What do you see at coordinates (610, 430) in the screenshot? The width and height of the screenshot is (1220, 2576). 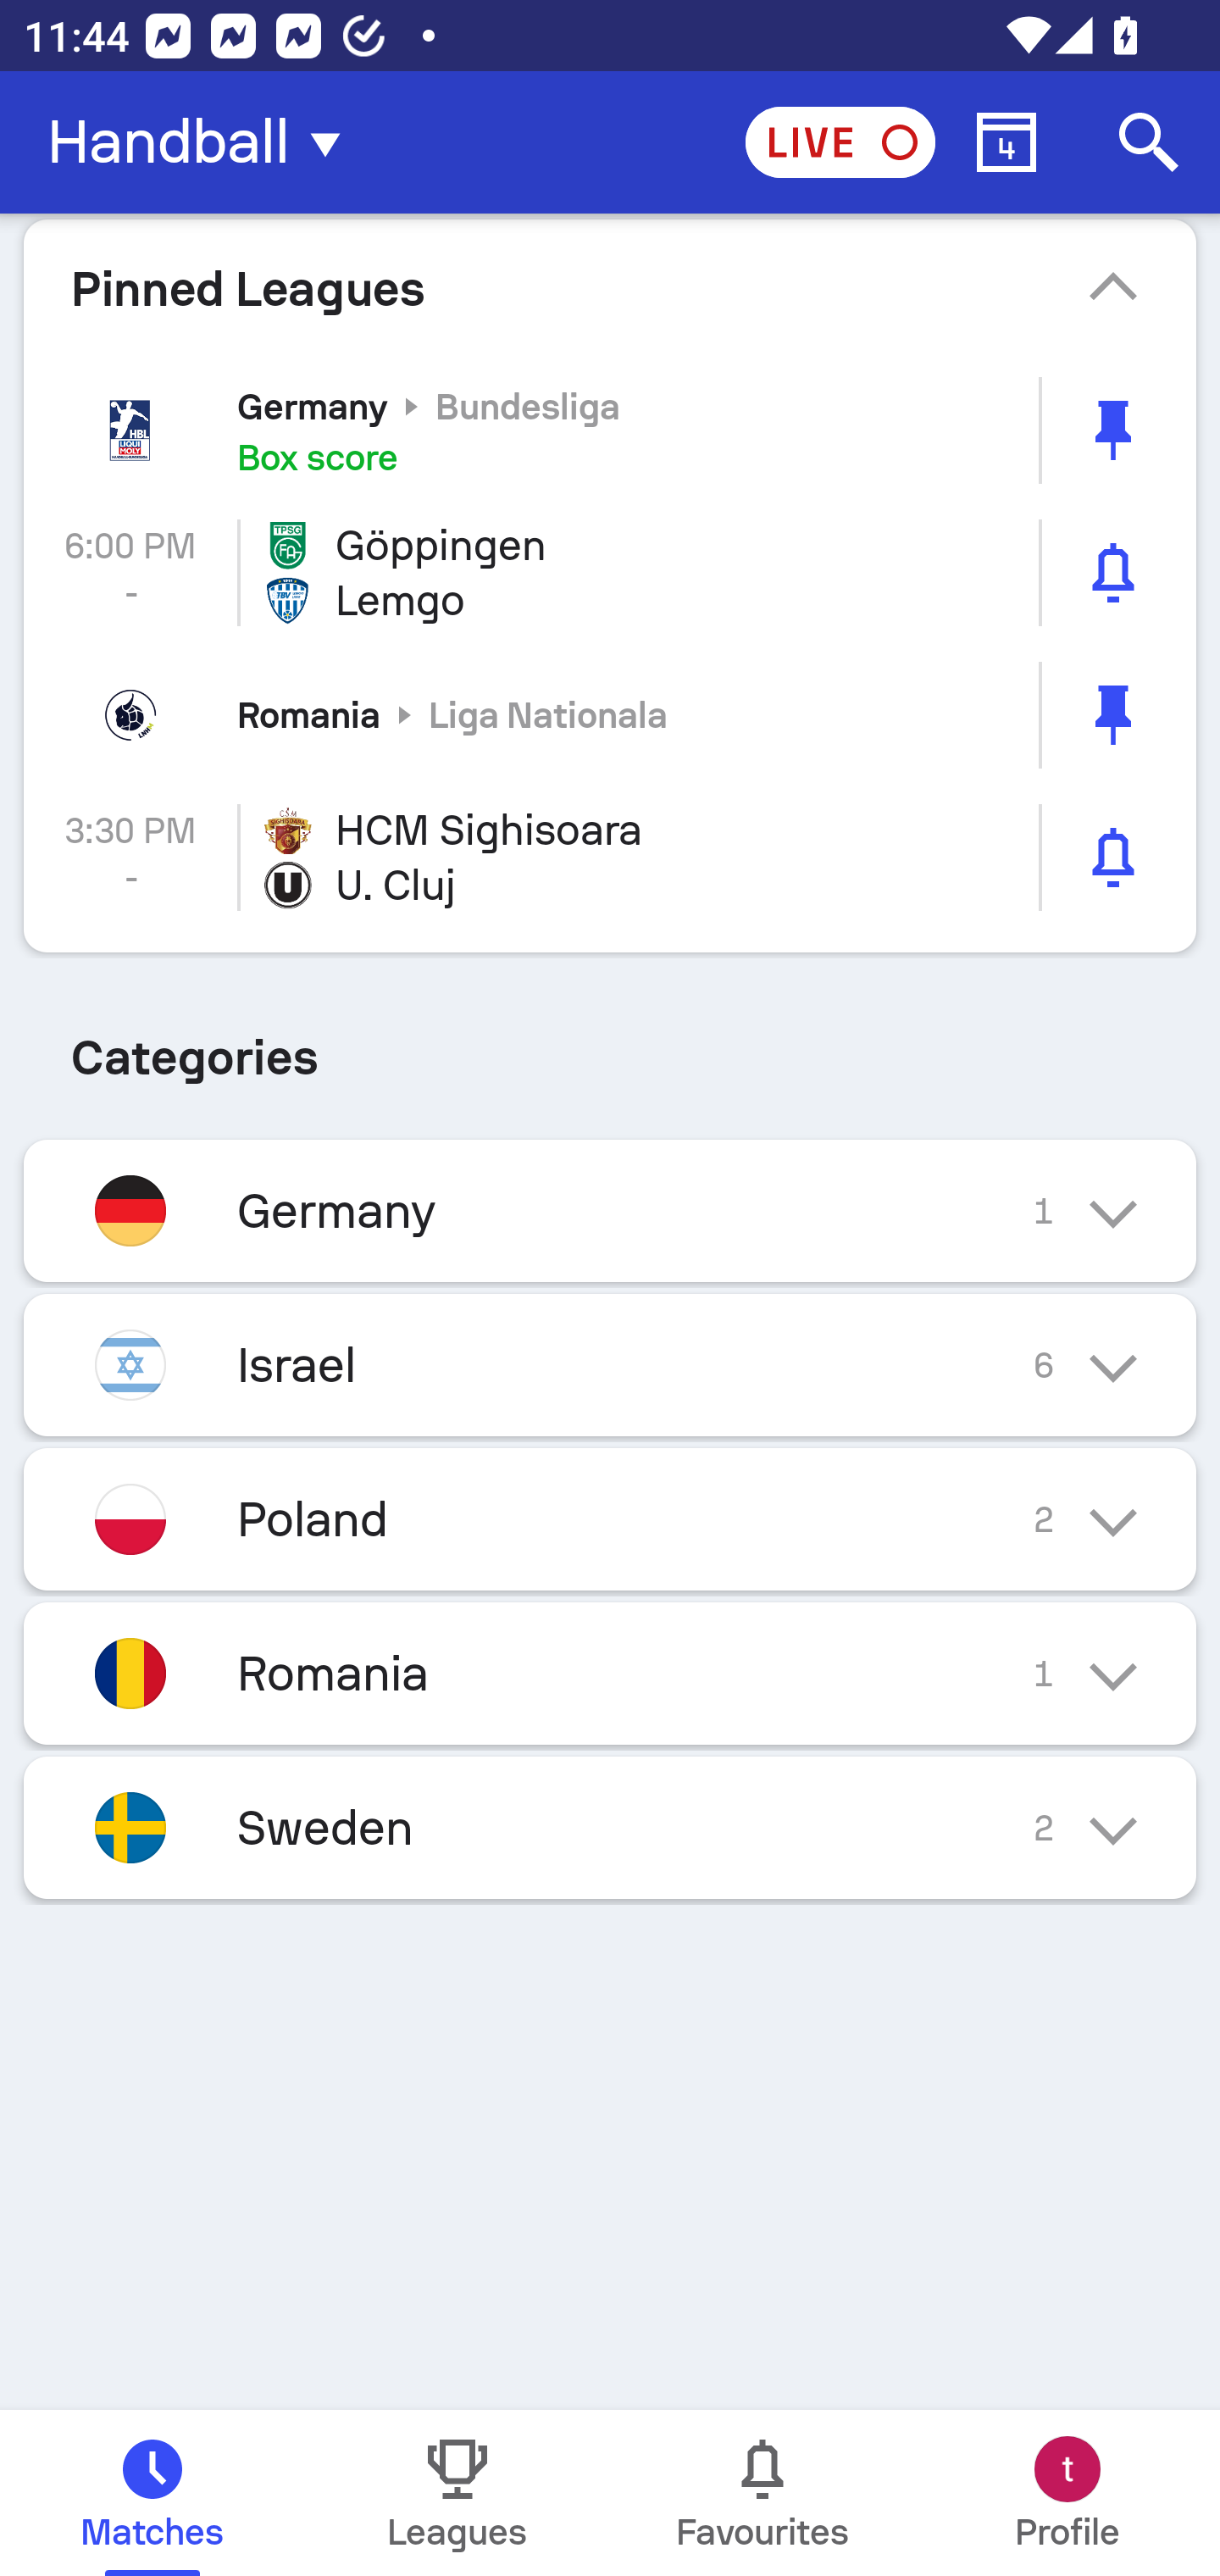 I see `Germany Bundesliga Box score` at bounding box center [610, 430].